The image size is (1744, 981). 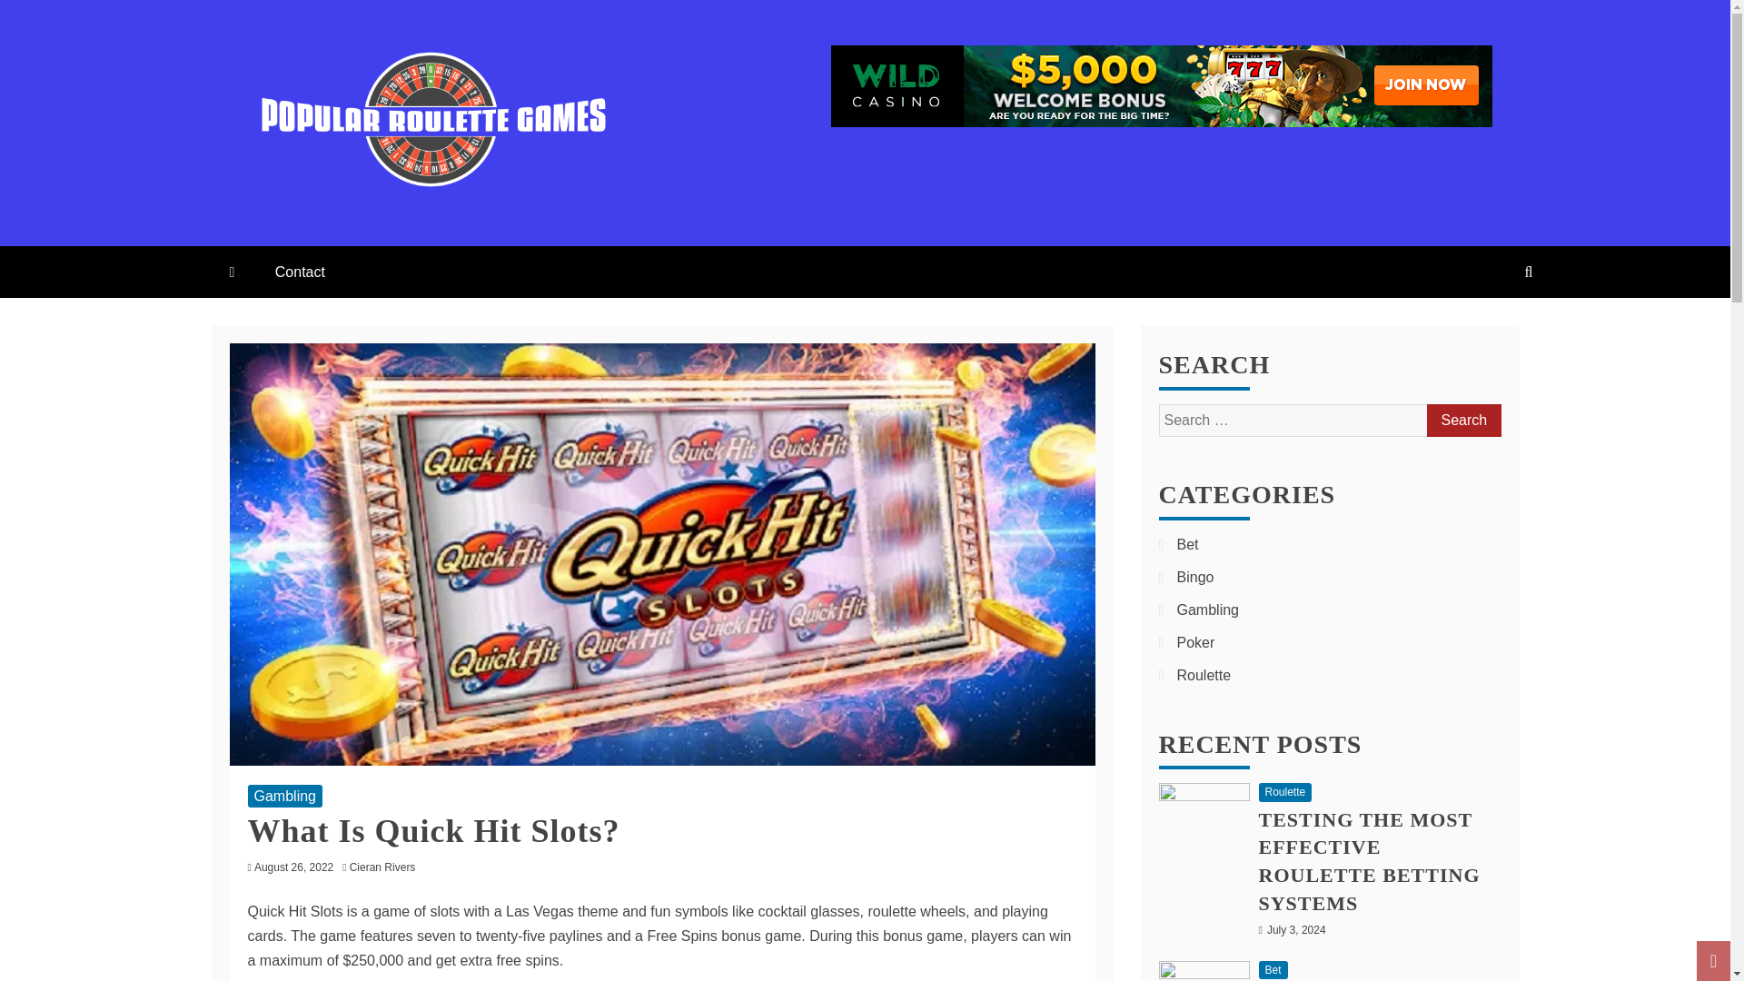 I want to click on Gambling, so click(x=283, y=796).